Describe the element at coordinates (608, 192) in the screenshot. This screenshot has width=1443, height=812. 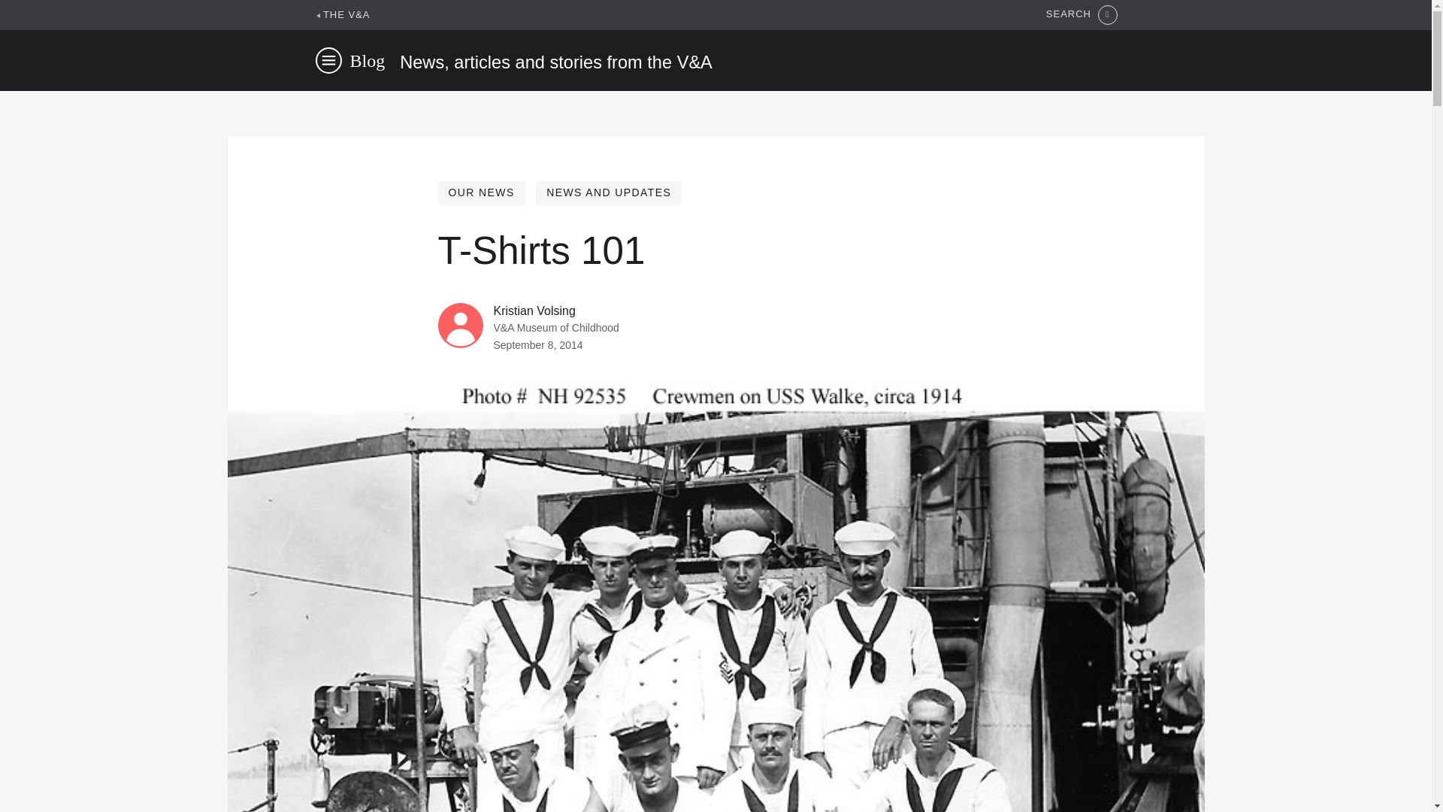
I see `NEWS AND UPDATES` at that location.